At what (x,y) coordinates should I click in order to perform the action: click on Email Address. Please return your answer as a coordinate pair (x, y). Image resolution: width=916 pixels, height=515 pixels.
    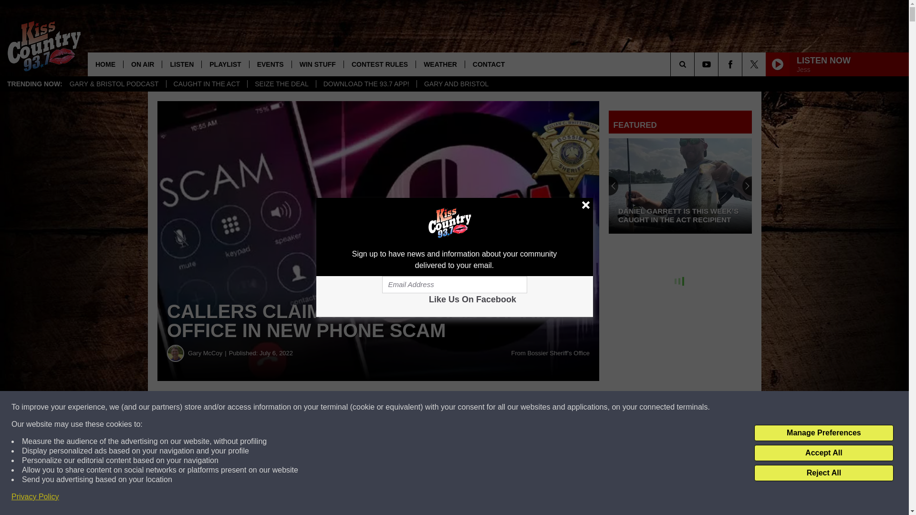
    Looking at the image, I should click on (454, 284).